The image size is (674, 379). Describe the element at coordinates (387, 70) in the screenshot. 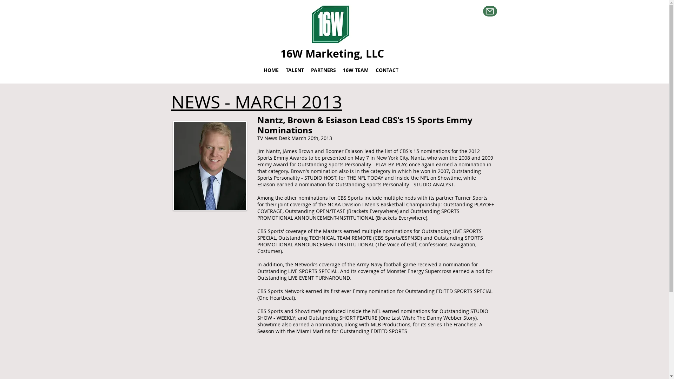

I see `CONTACT` at that location.